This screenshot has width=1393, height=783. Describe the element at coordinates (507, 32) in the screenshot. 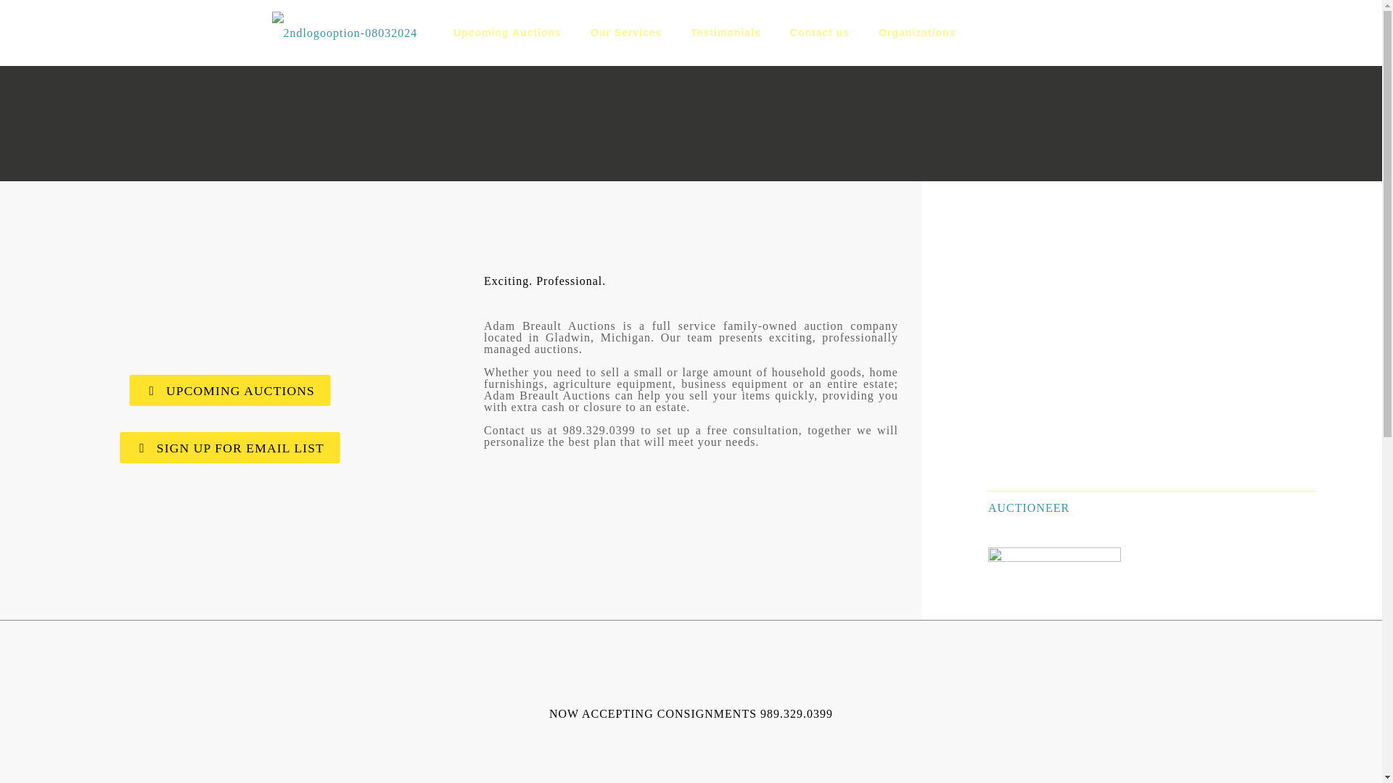

I see `Upcoming Auctions` at that location.